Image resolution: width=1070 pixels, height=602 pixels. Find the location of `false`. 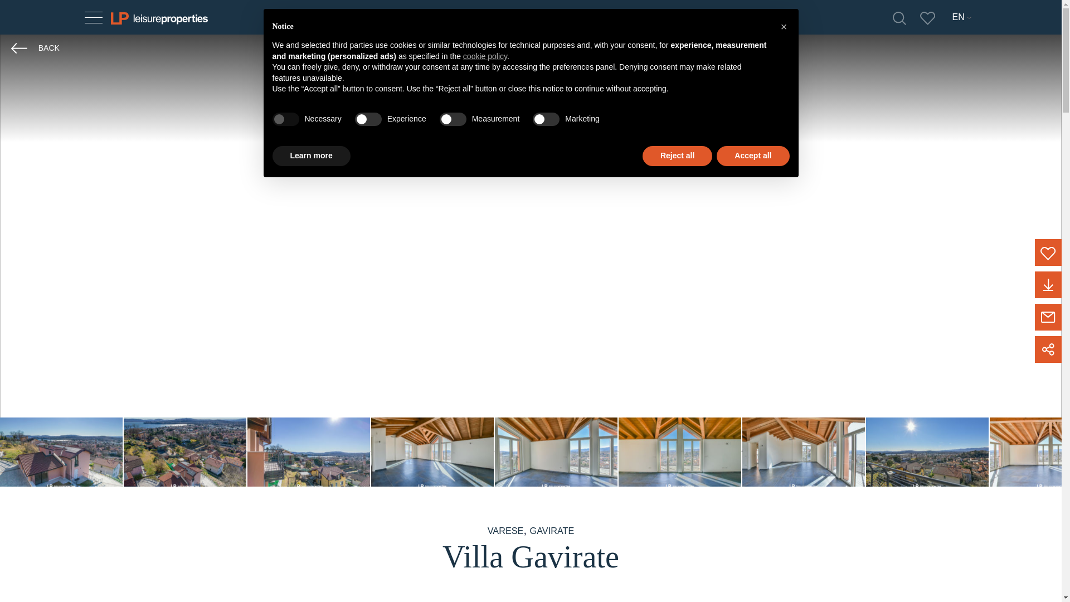

false is located at coordinates (368, 119).